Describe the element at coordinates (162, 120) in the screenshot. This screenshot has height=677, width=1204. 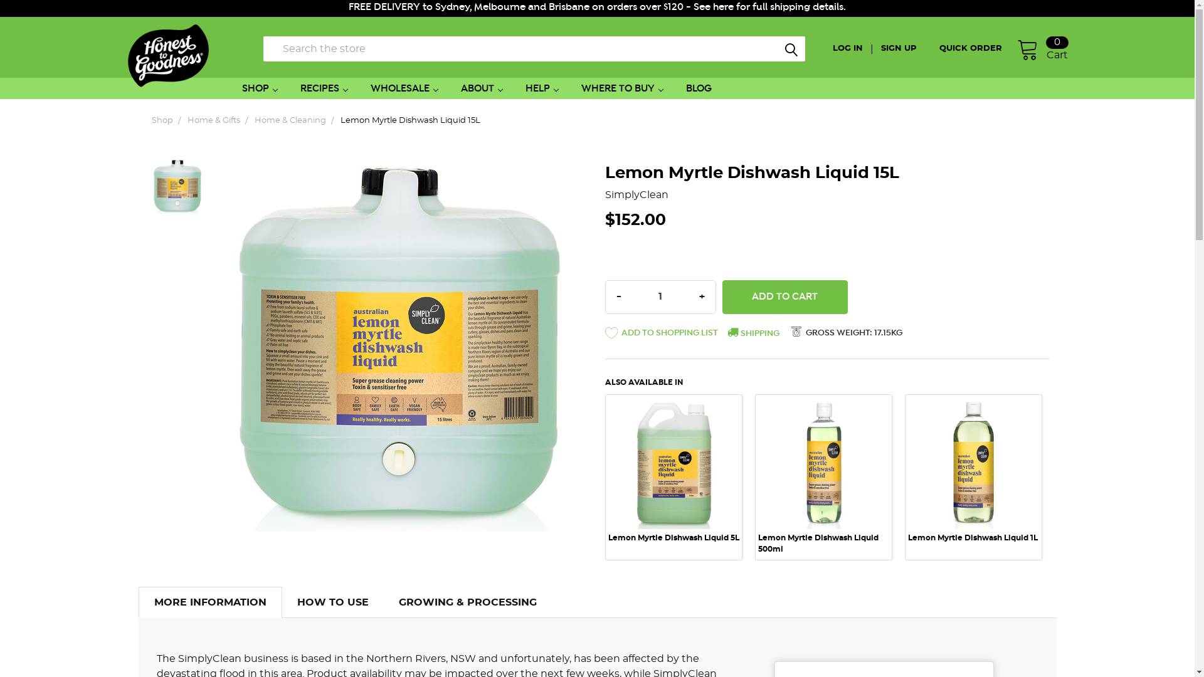
I see `Shop` at that location.